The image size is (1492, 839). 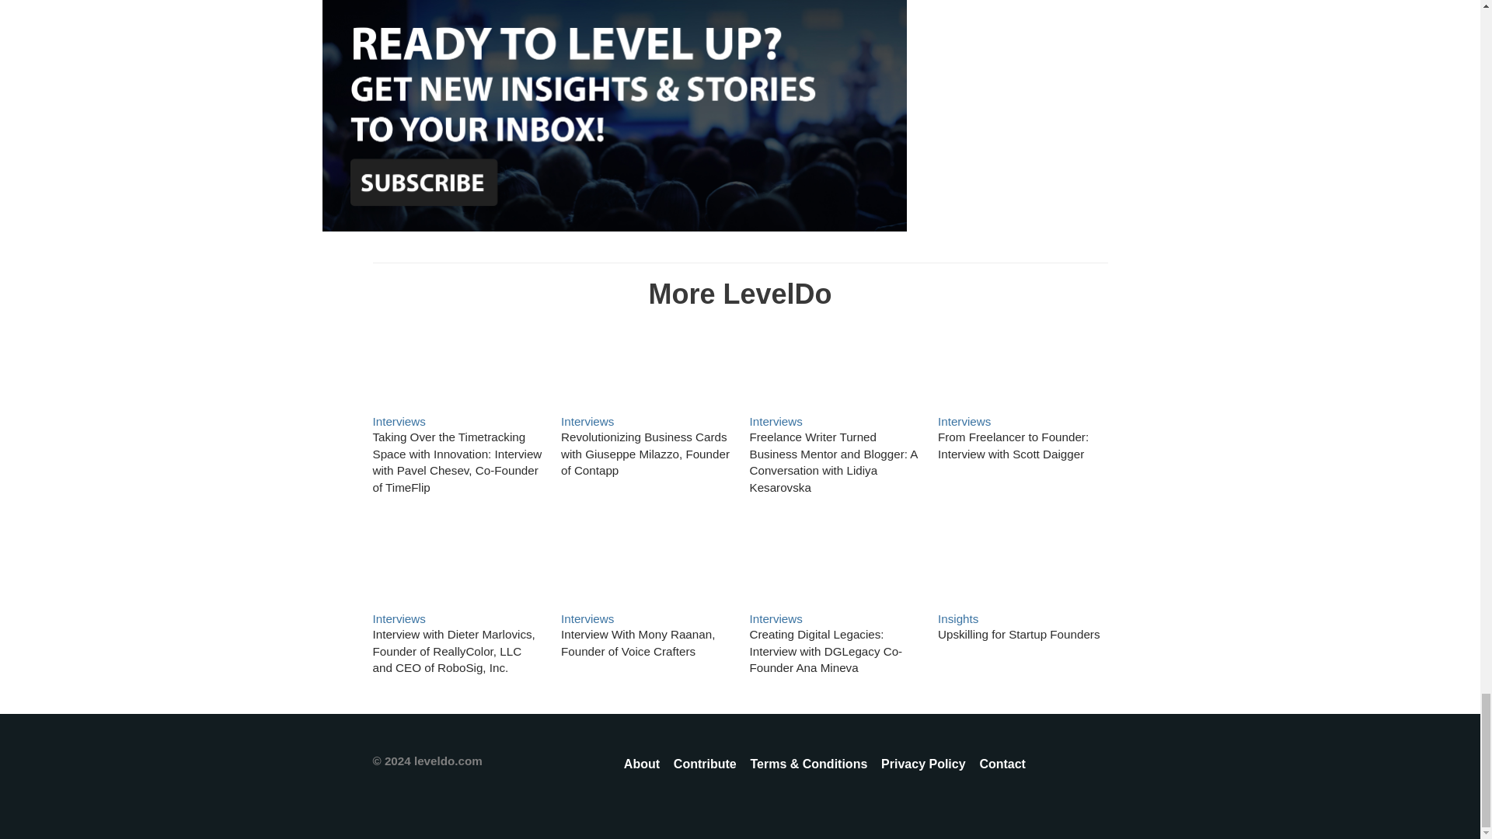 I want to click on Read More, so click(x=458, y=462).